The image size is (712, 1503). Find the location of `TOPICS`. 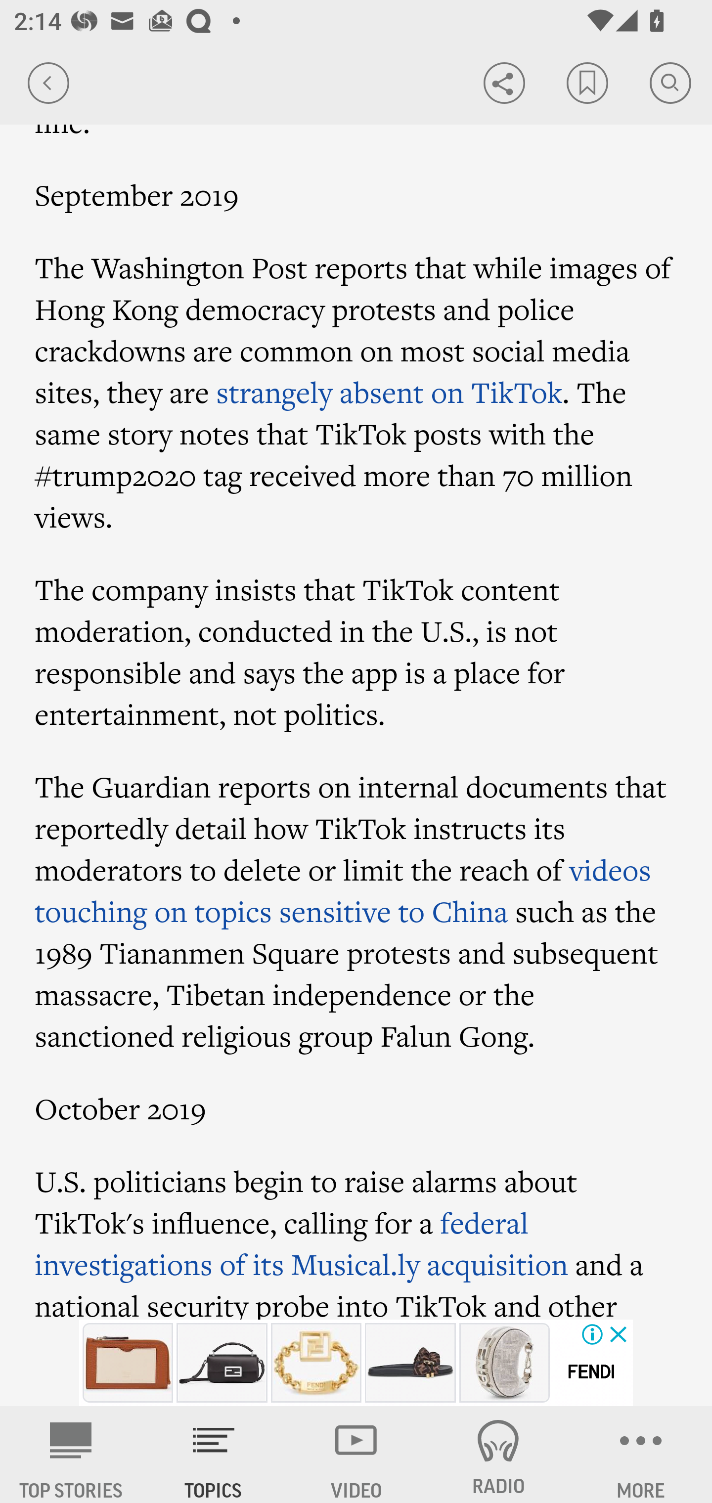

TOPICS is located at coordinates (214, 1455).